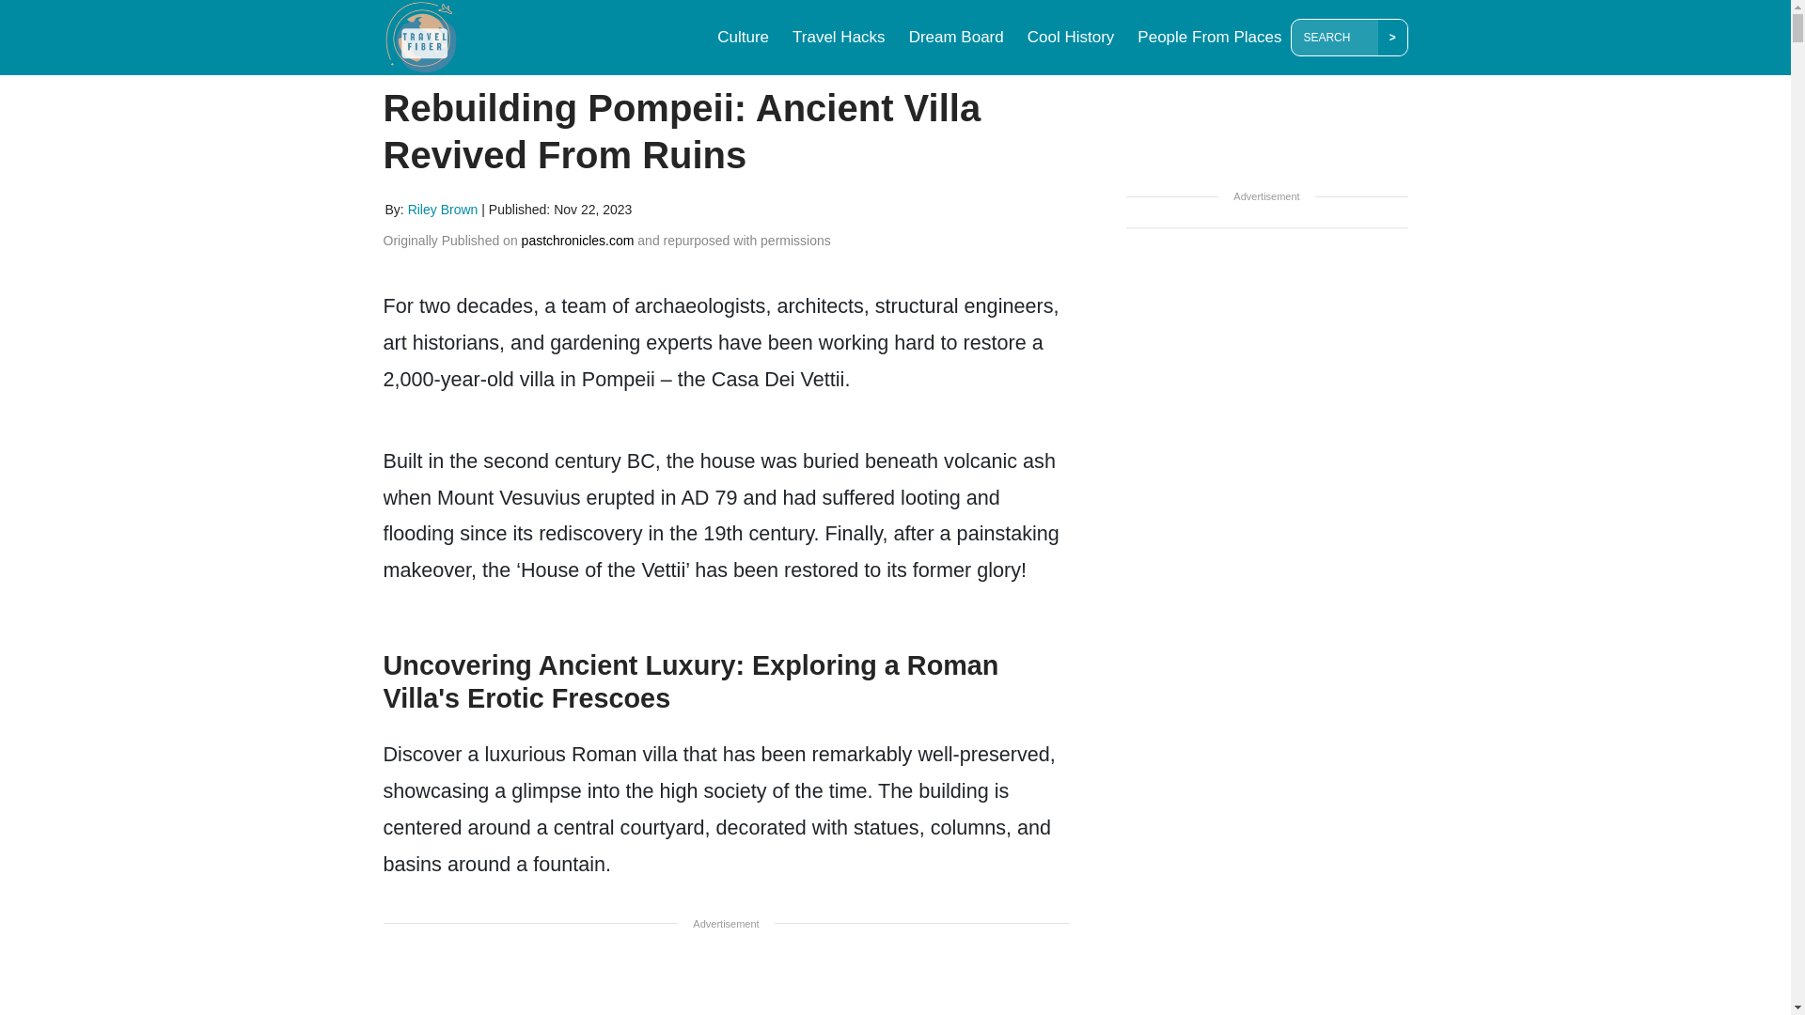 Image resolution: width=1805 pixels, height=1015 pixels. What do you see at coordinates (839, 38) in the screenshot?
I see `Travel Hacks` at bounding box center [839, 38].